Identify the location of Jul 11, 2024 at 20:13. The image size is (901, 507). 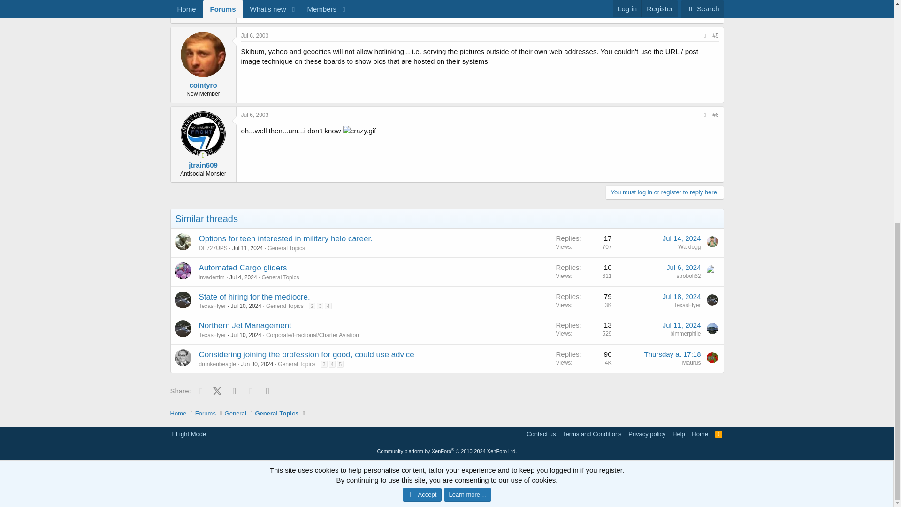
(248, 248).